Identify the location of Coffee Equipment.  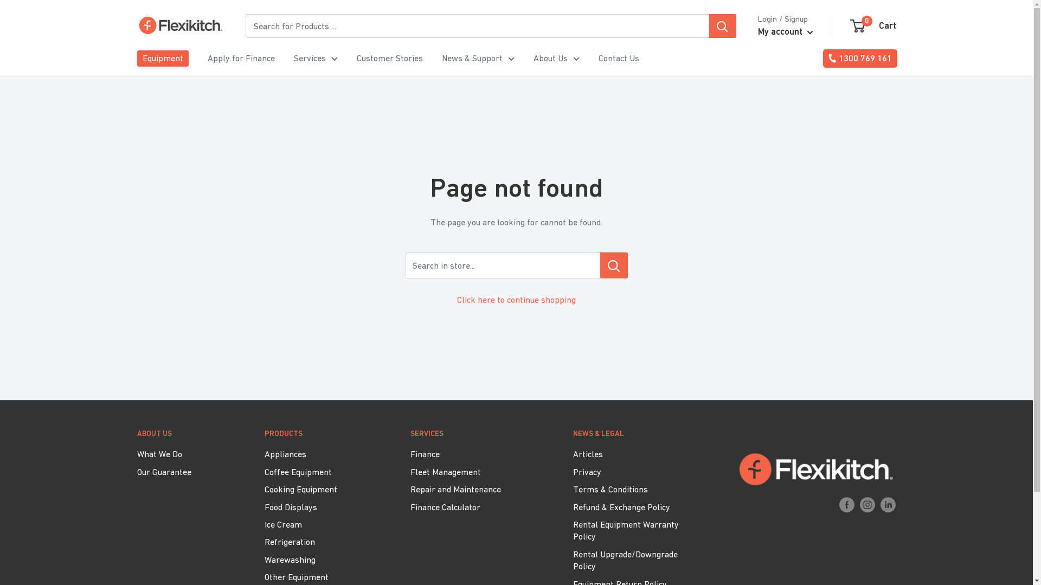
(319, 472).